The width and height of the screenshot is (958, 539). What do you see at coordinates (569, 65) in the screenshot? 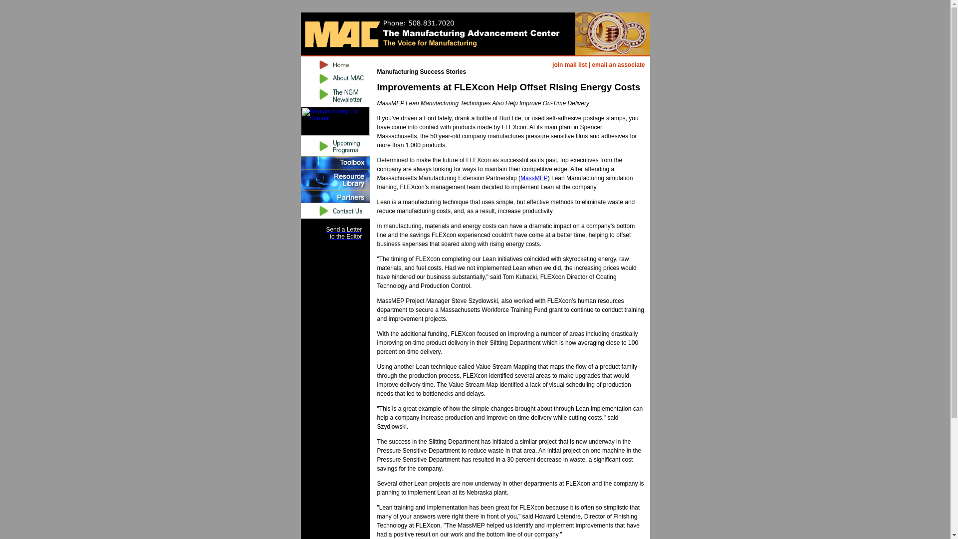
I see `Upcoming Programs` at bounding box center [569, 65].